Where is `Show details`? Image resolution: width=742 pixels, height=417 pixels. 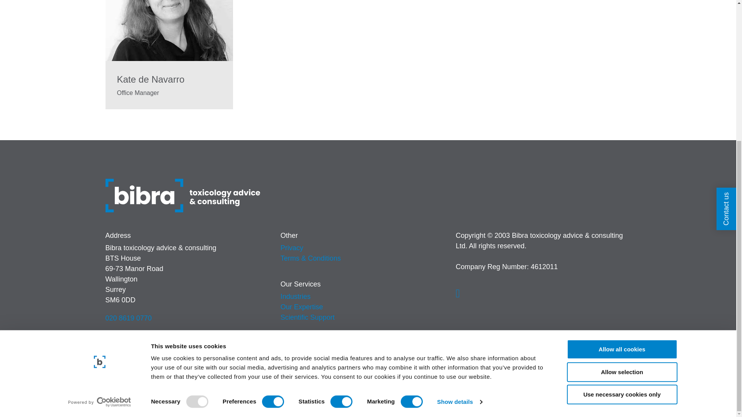 Show details is located at coordinates (459, 193).